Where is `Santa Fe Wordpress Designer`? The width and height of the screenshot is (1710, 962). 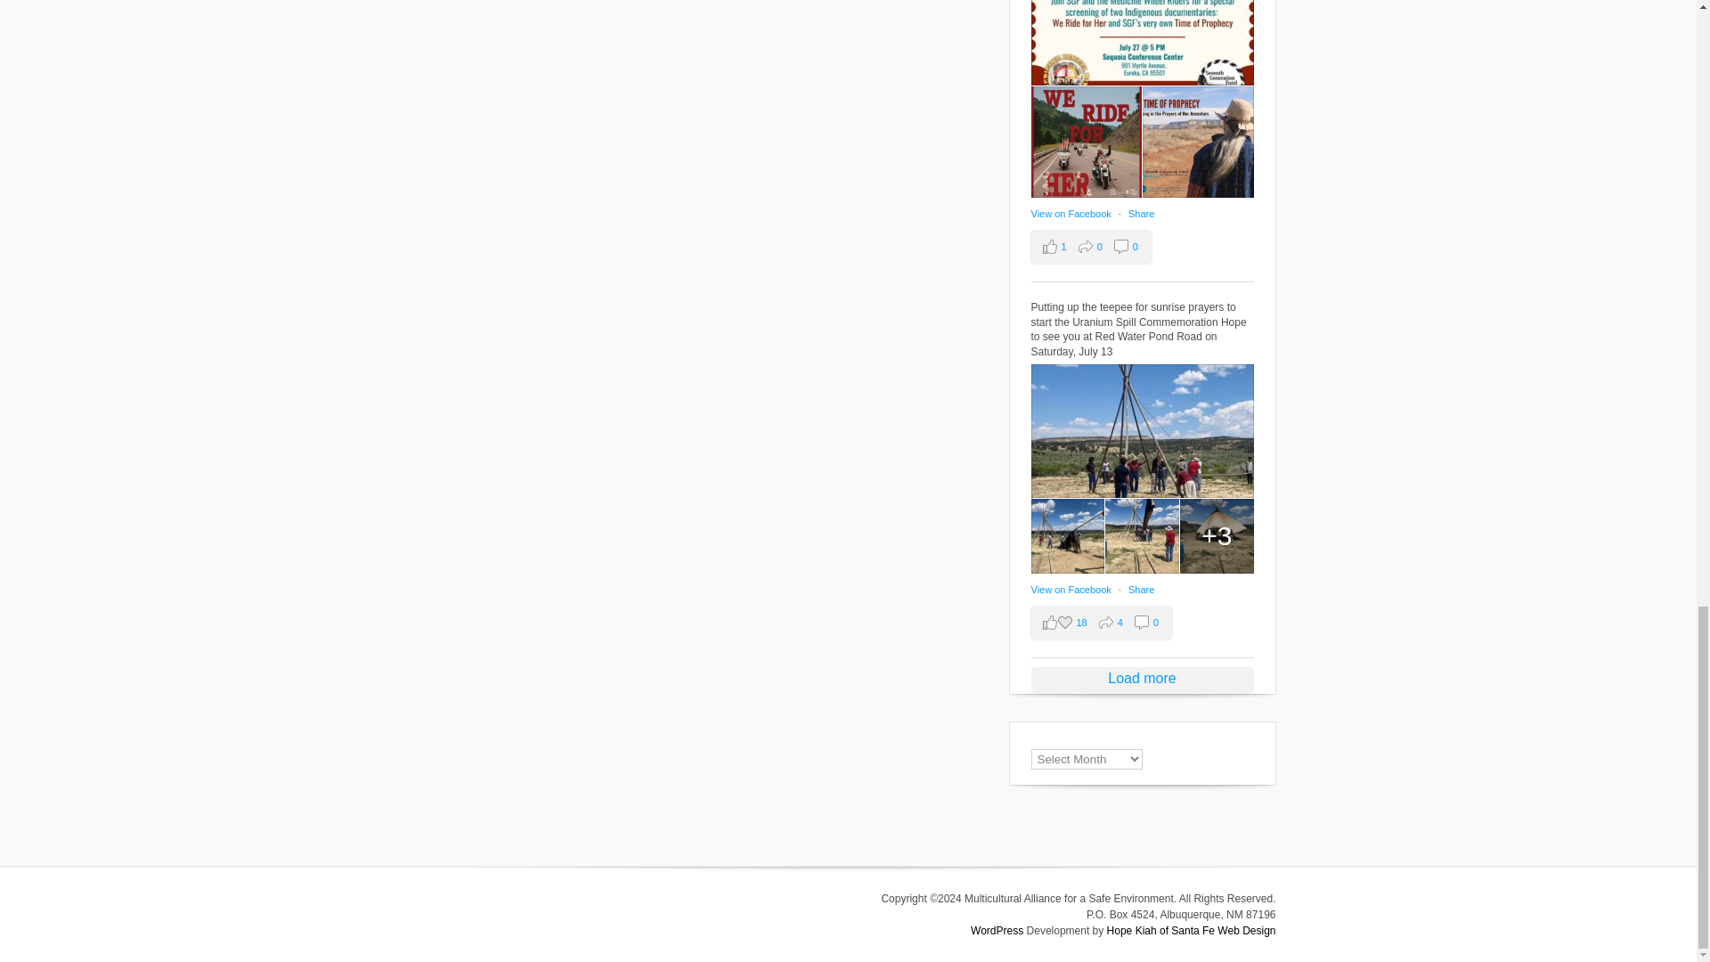 Santa Fe Wordpress Designer is located at coordinates (1191, 930).